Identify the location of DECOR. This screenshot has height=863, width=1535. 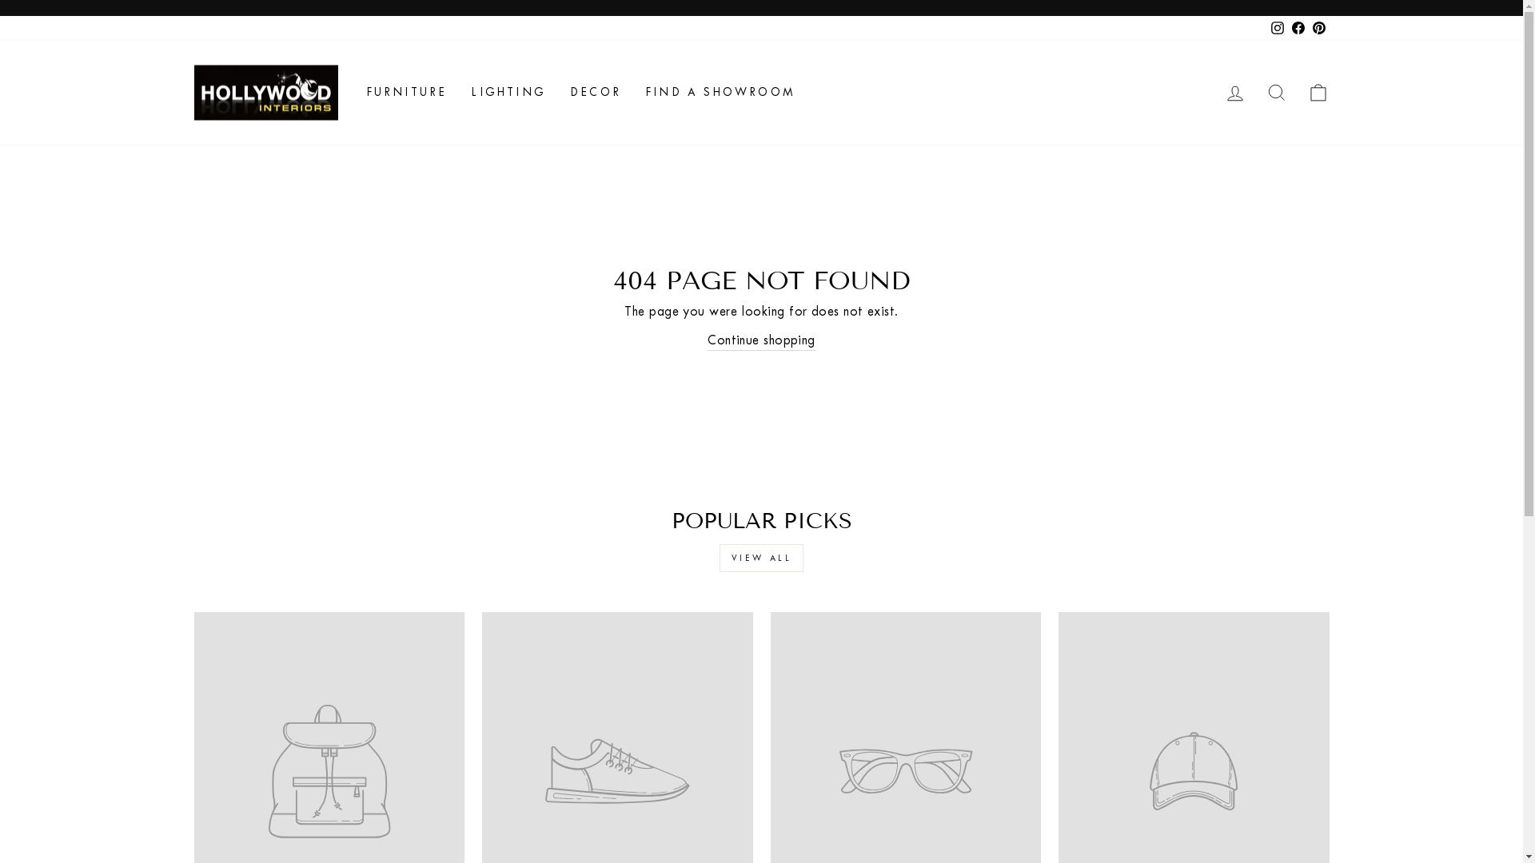
(596, 93).